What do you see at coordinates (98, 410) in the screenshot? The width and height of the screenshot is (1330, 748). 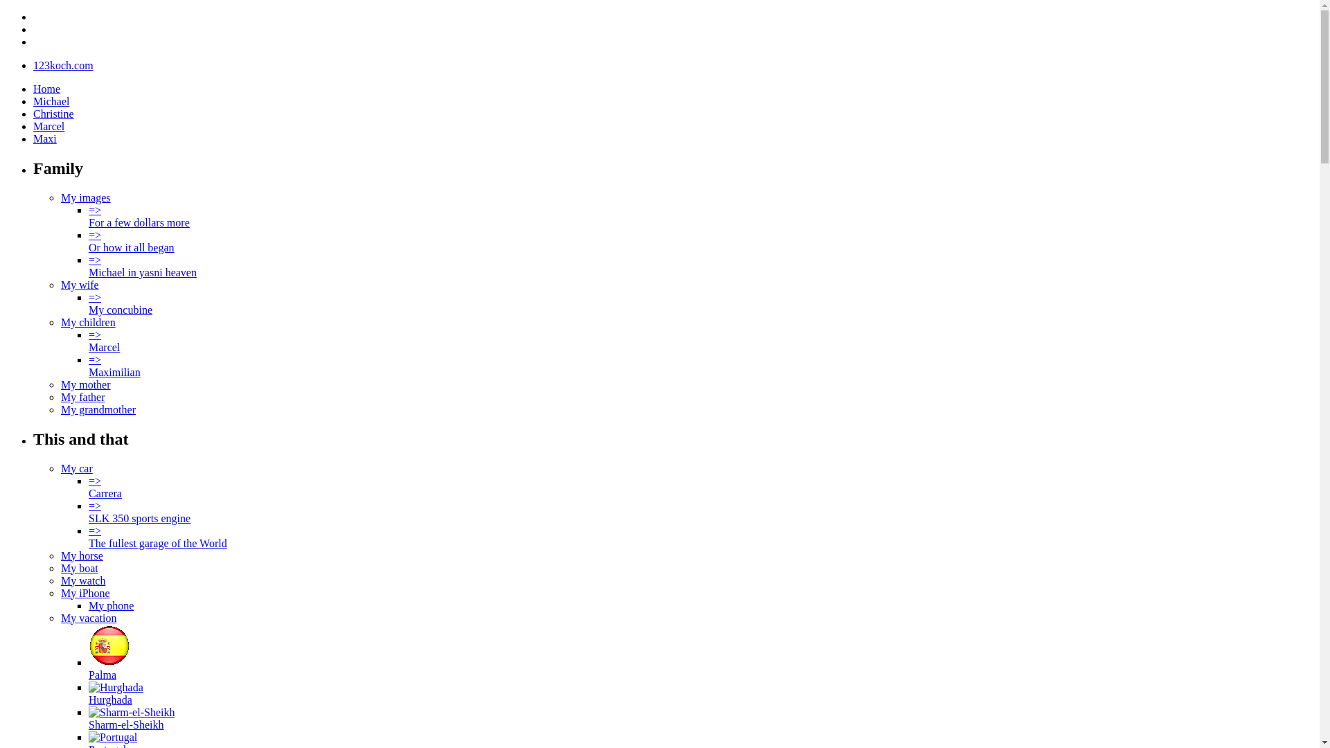 I see `My grandmother` at bounding box center [98, 410].